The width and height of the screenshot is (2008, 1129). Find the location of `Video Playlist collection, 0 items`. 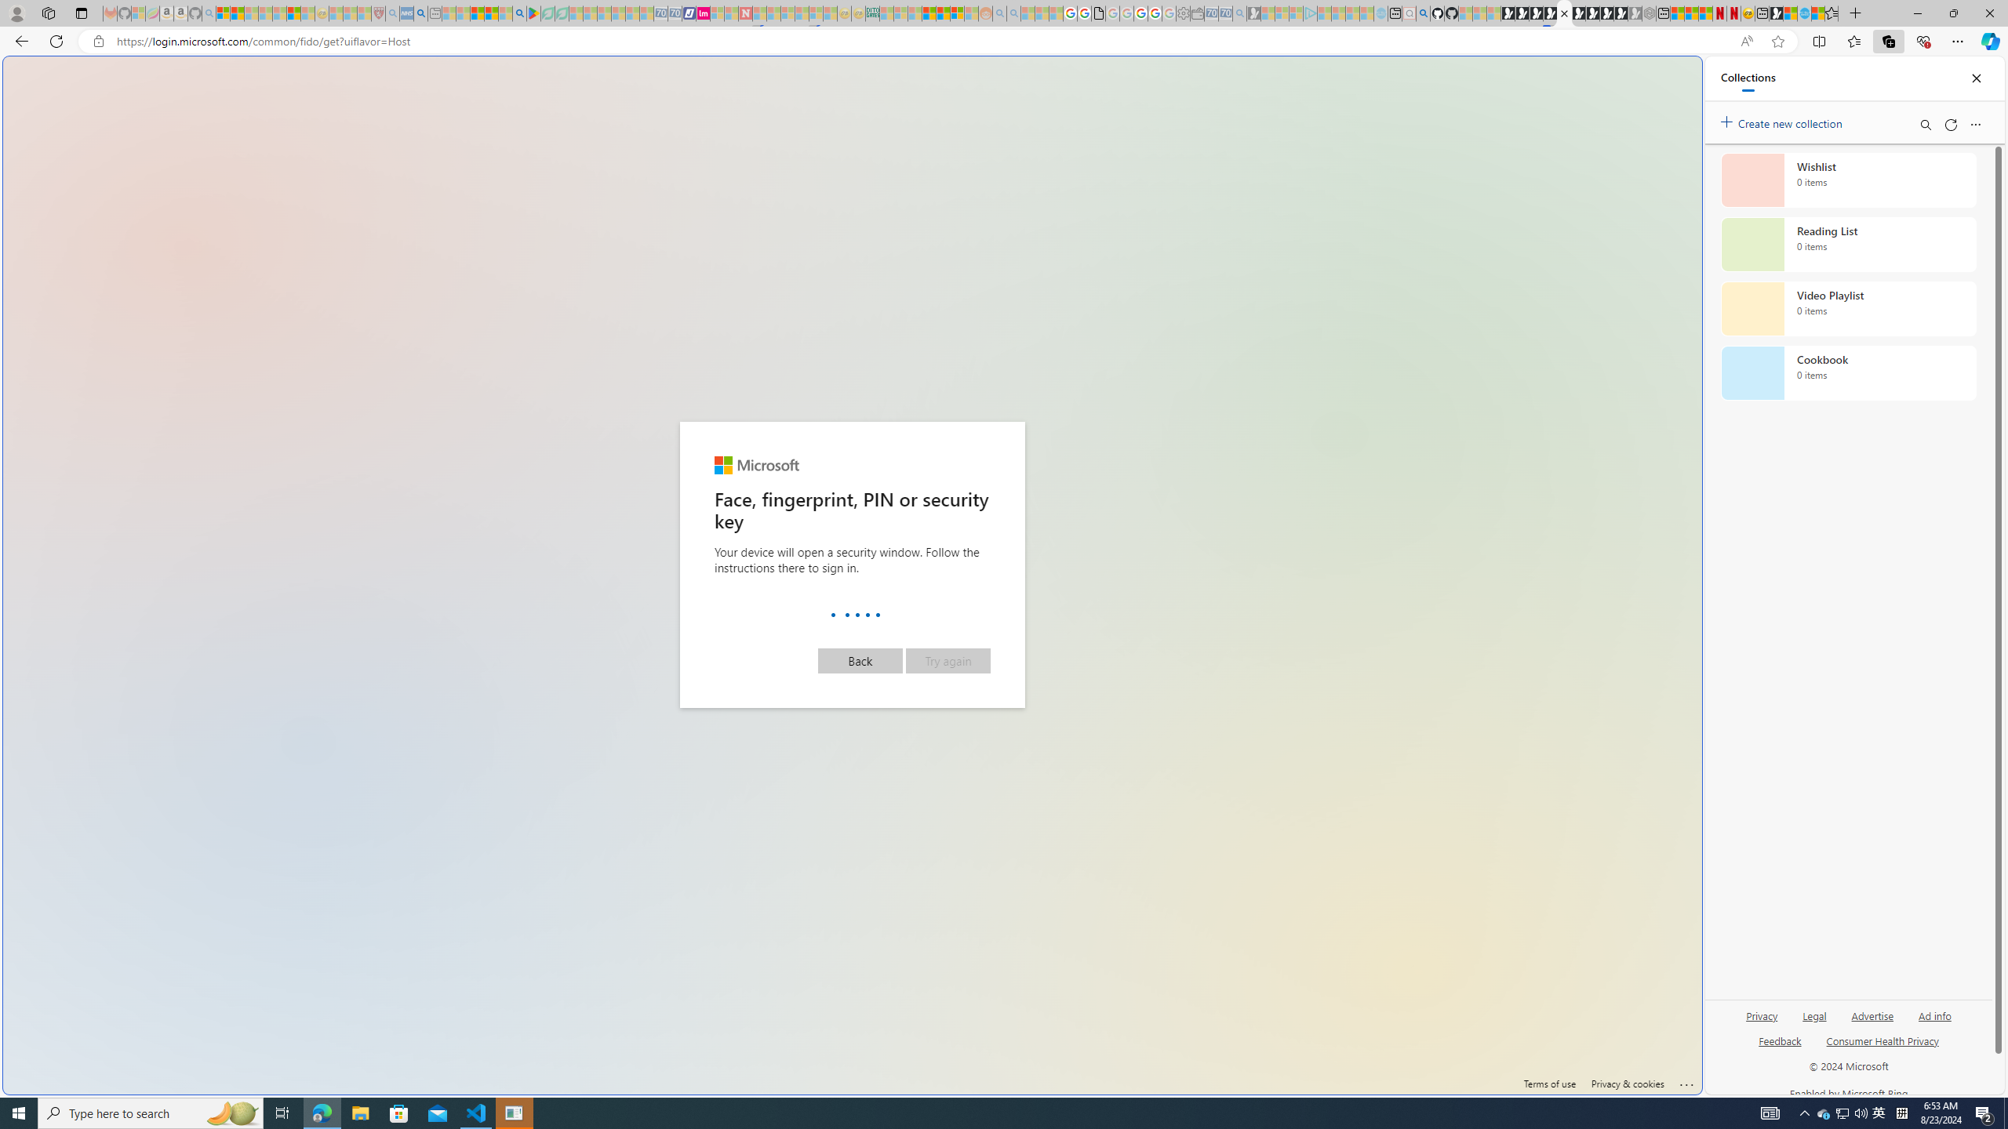

Video Playlist collection, 0 items is located at coordinates (1848, 309).